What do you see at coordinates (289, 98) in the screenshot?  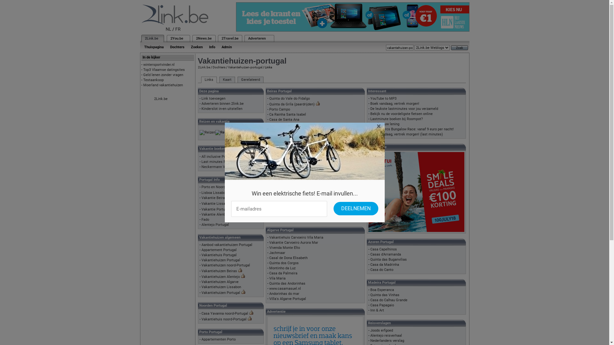 I see `Quinta do Vale do Fidalgo` at bounding box center [289, 98].